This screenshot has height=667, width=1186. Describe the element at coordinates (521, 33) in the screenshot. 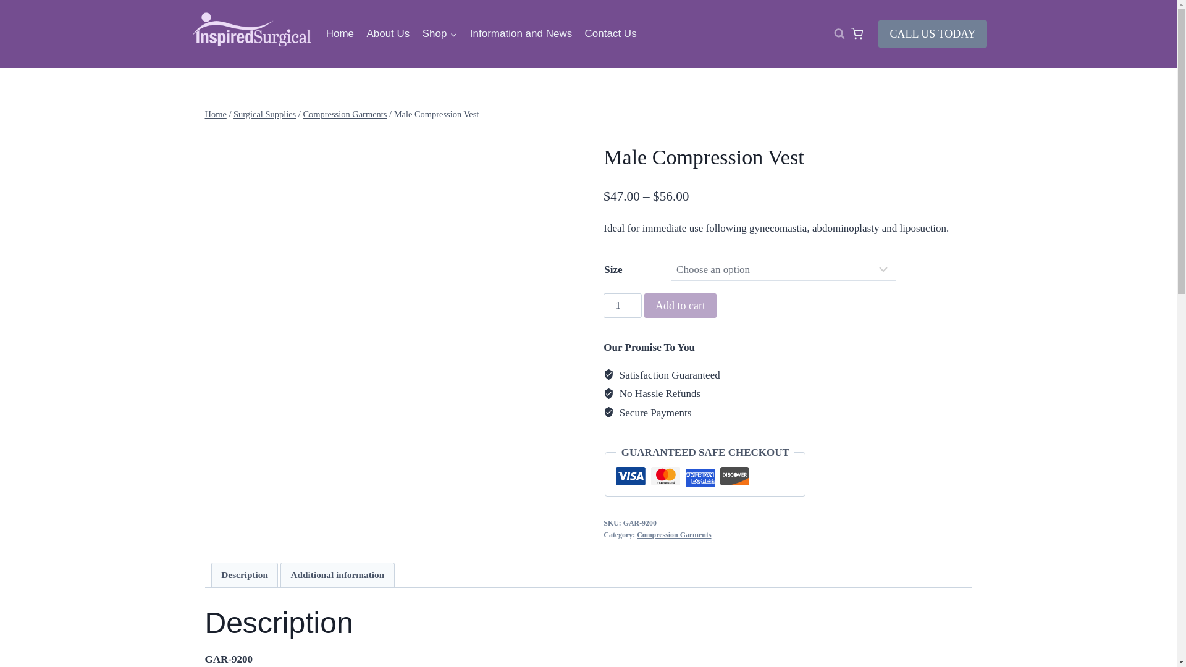

I see `Information and News` at that location.